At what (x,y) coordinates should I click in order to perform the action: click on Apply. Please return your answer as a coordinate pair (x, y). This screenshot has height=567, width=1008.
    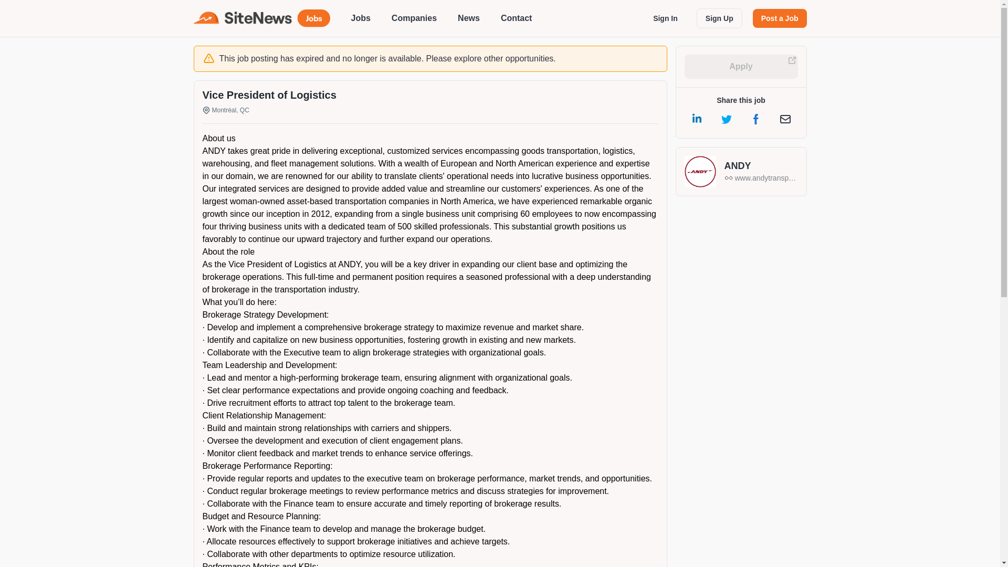
    Looking at the image, I should click on (741, 66).